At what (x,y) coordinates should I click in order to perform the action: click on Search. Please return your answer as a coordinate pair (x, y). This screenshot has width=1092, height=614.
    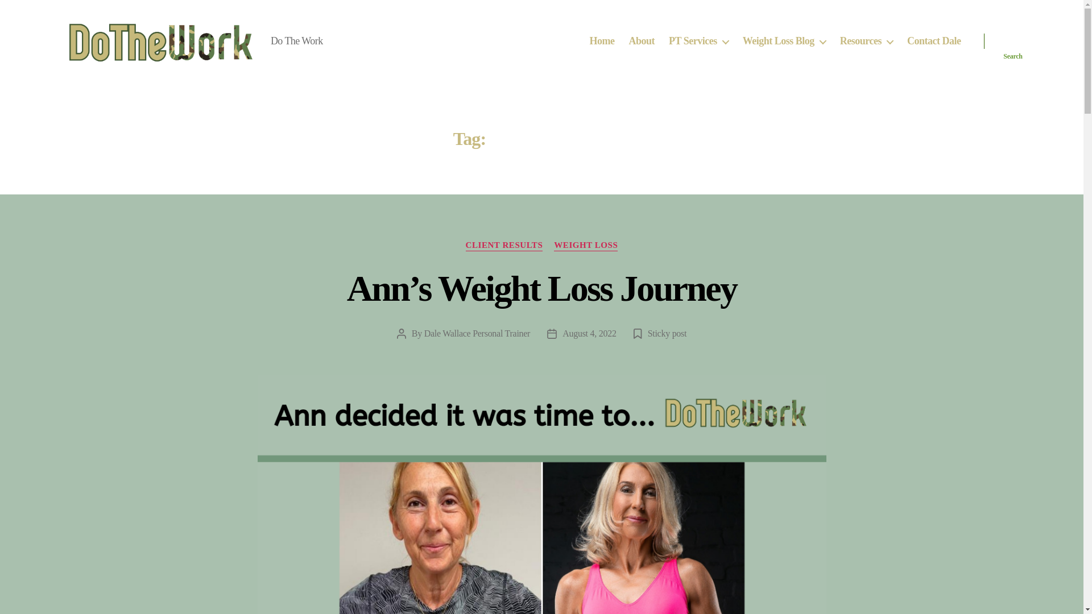
    Looking at the image, I should click on (1013, 41).